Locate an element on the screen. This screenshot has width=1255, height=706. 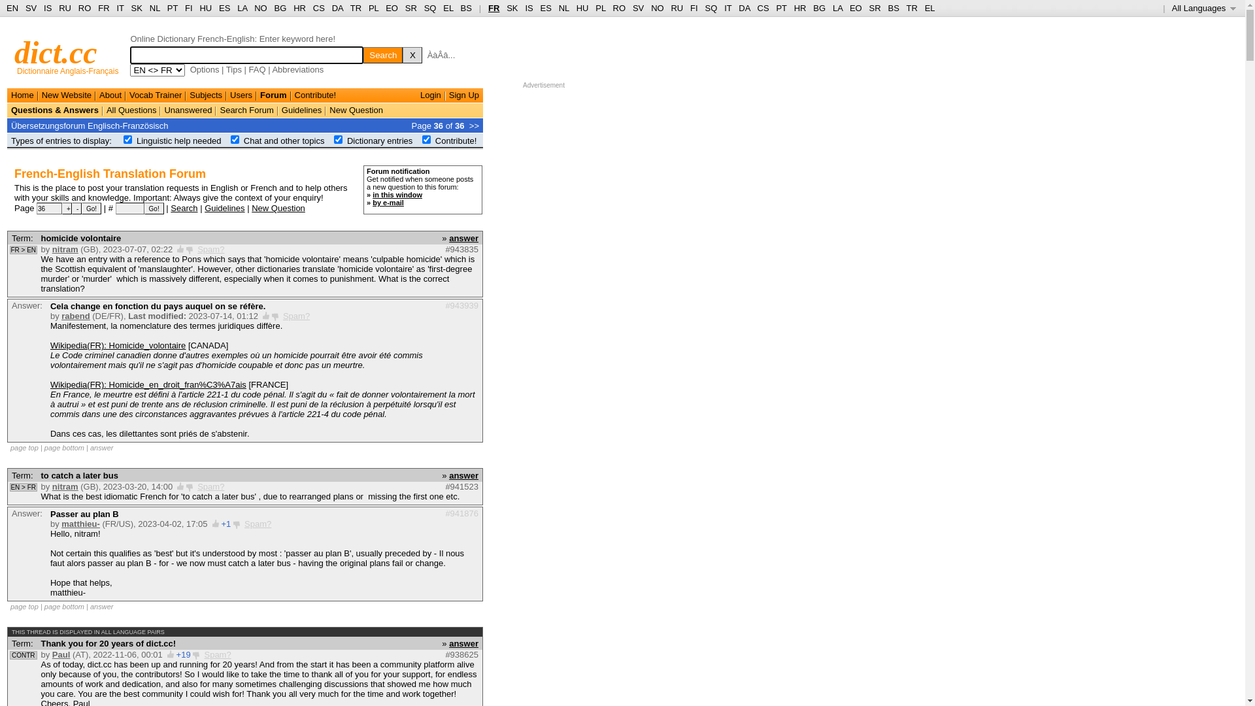
Spam? is located at coordinates (217, 655).